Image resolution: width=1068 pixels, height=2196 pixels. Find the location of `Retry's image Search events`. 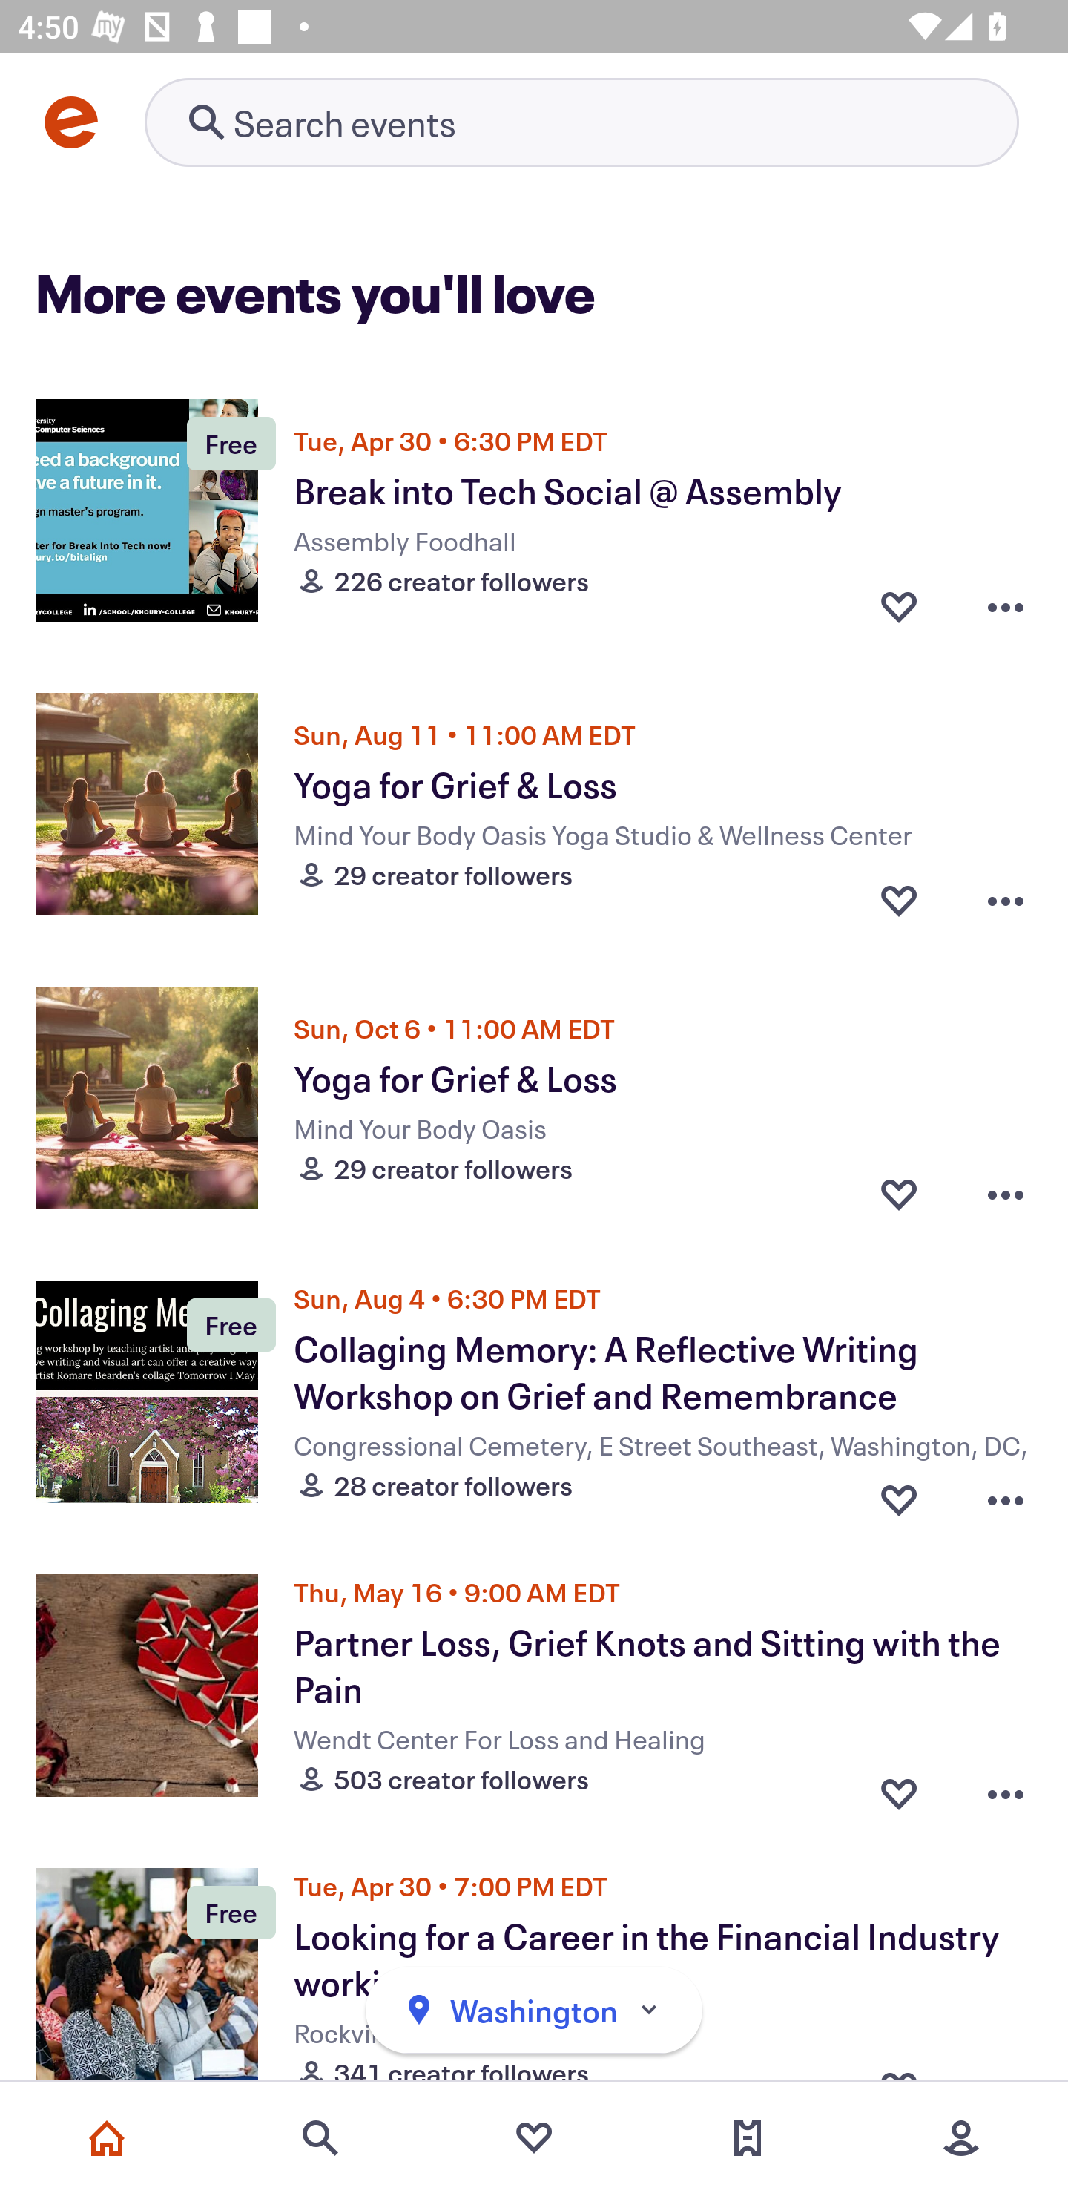

Retry's image Search events is located at coordinates (581, 122).